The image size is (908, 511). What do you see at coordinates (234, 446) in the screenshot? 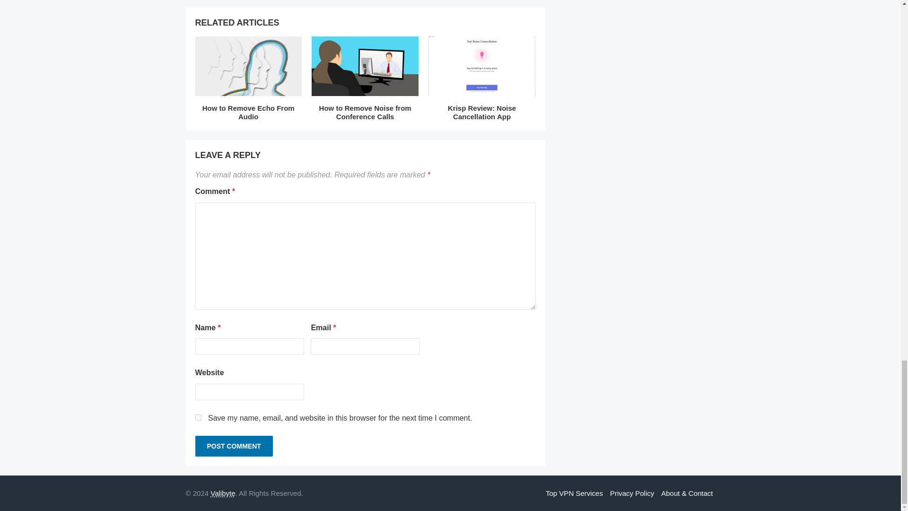
I see `Post Comment` at bounding box center [234, 446].